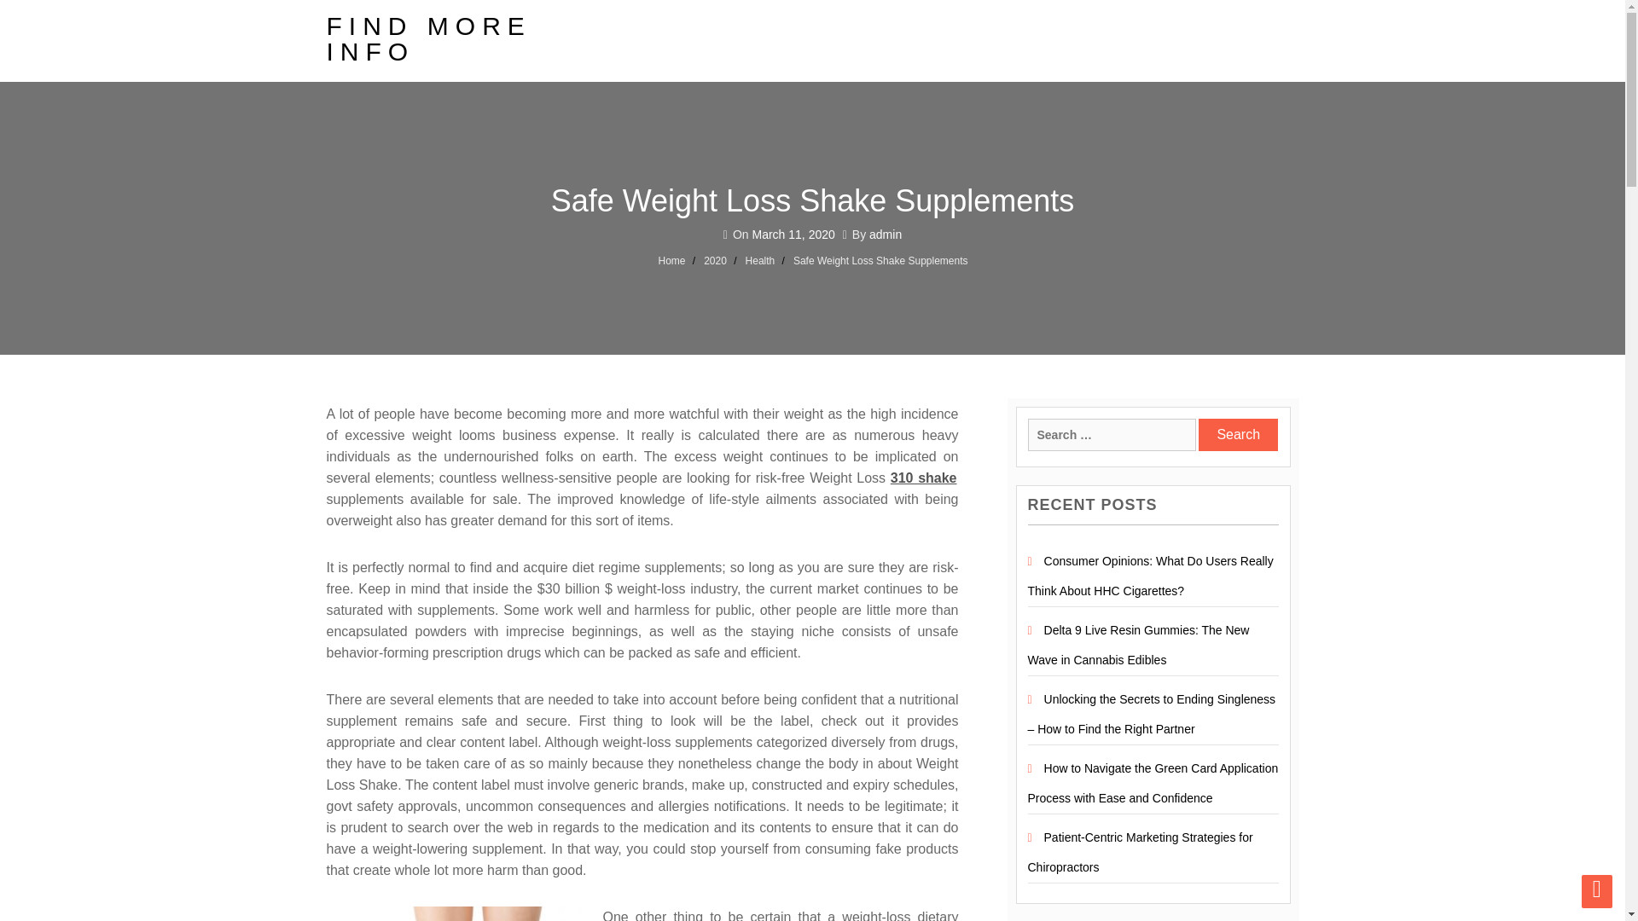  Describe the element at coordinates (672, 261) in the screenshot. I see `Home` at that location.